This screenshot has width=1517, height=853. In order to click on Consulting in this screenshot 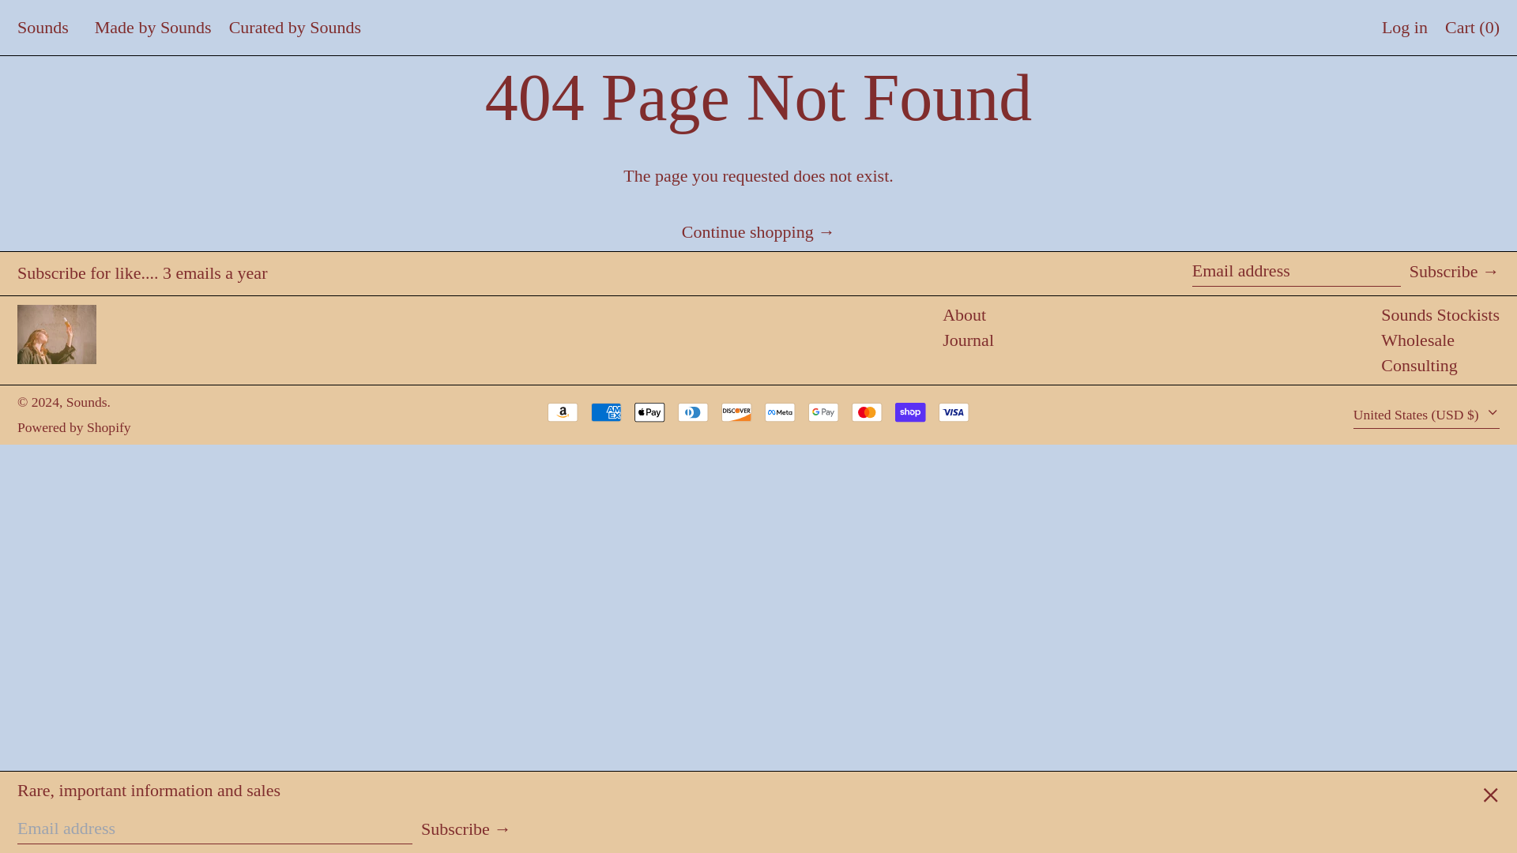, I will do `click(1419, 365)`.